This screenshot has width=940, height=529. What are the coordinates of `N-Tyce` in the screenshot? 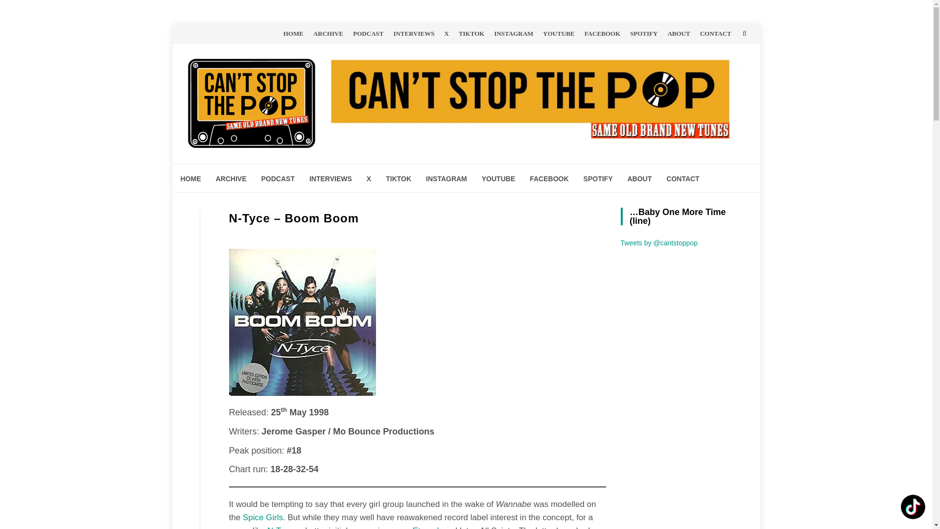 It's located at (280, 527).